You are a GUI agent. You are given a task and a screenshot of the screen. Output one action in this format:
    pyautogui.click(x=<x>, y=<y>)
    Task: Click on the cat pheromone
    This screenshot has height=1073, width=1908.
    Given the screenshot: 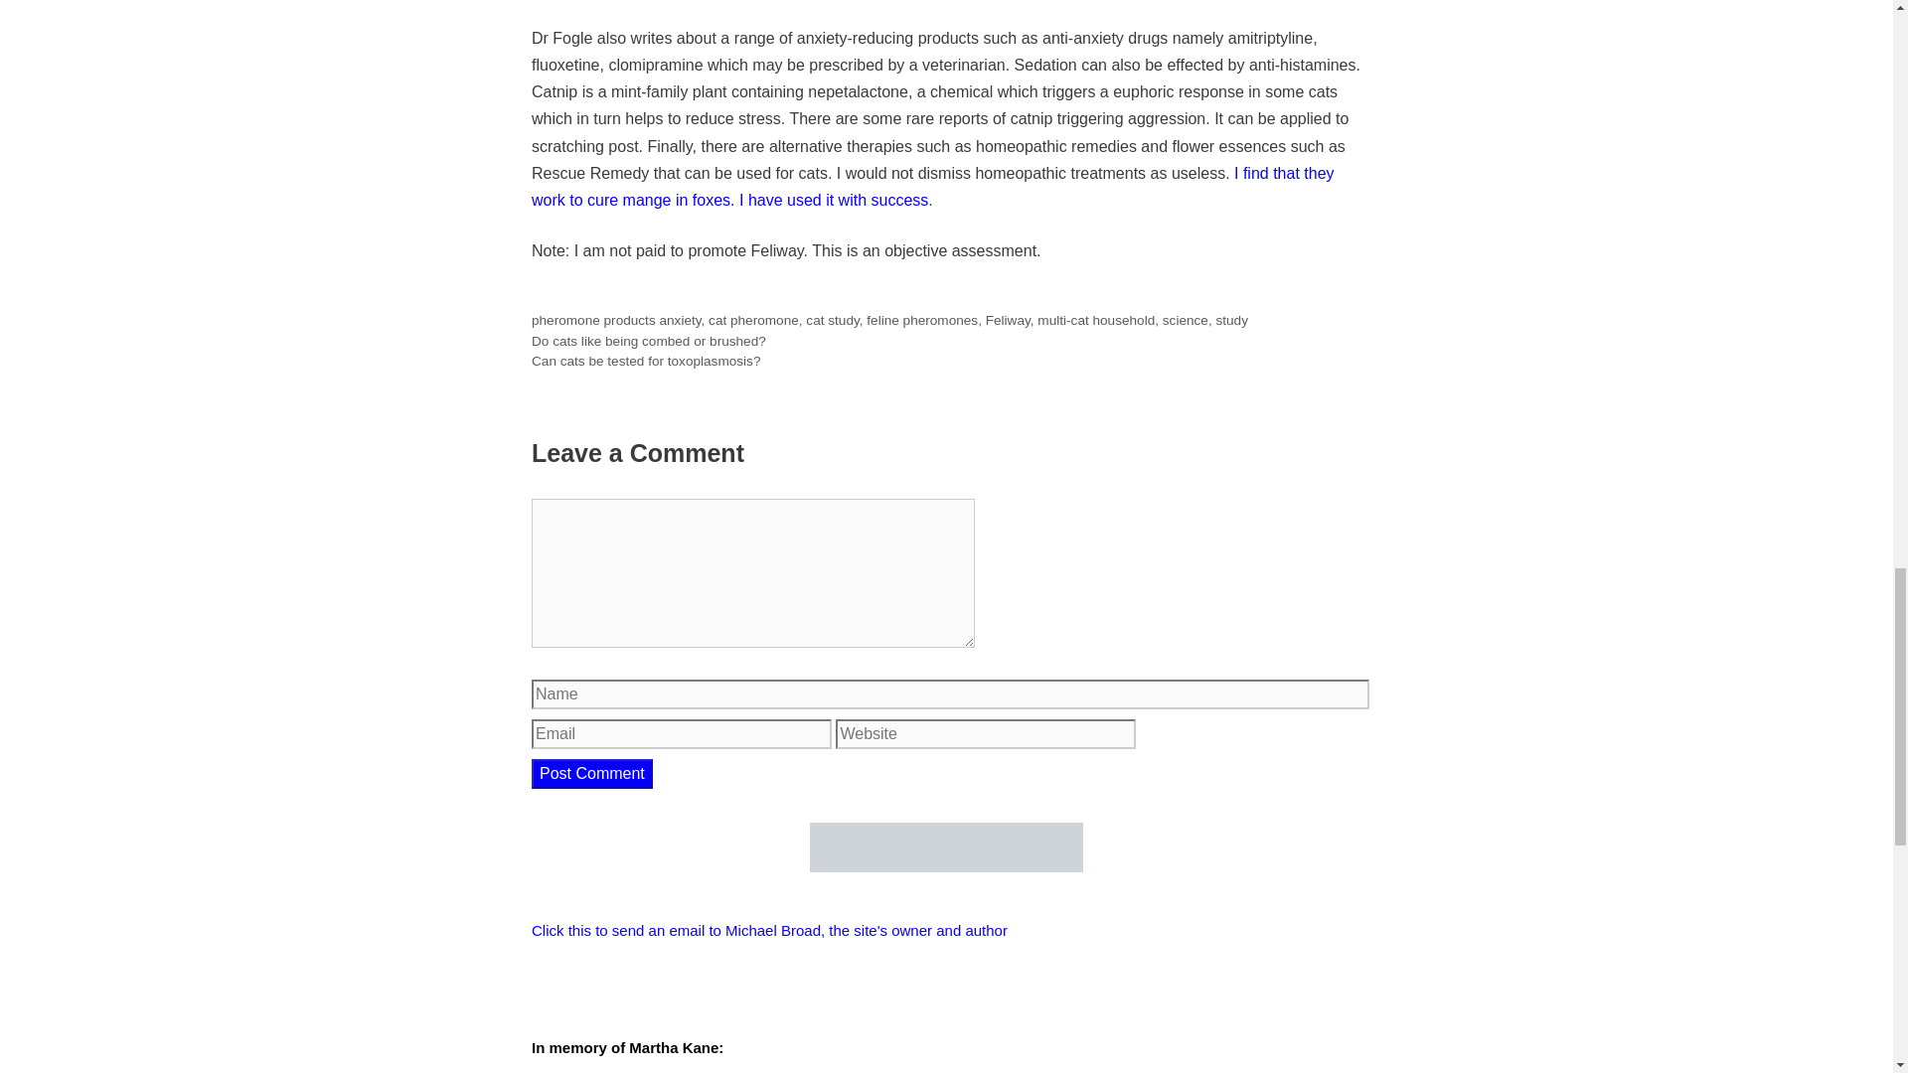 What is the action you would take?
    pyautogui.click(x=753, y=320)
    